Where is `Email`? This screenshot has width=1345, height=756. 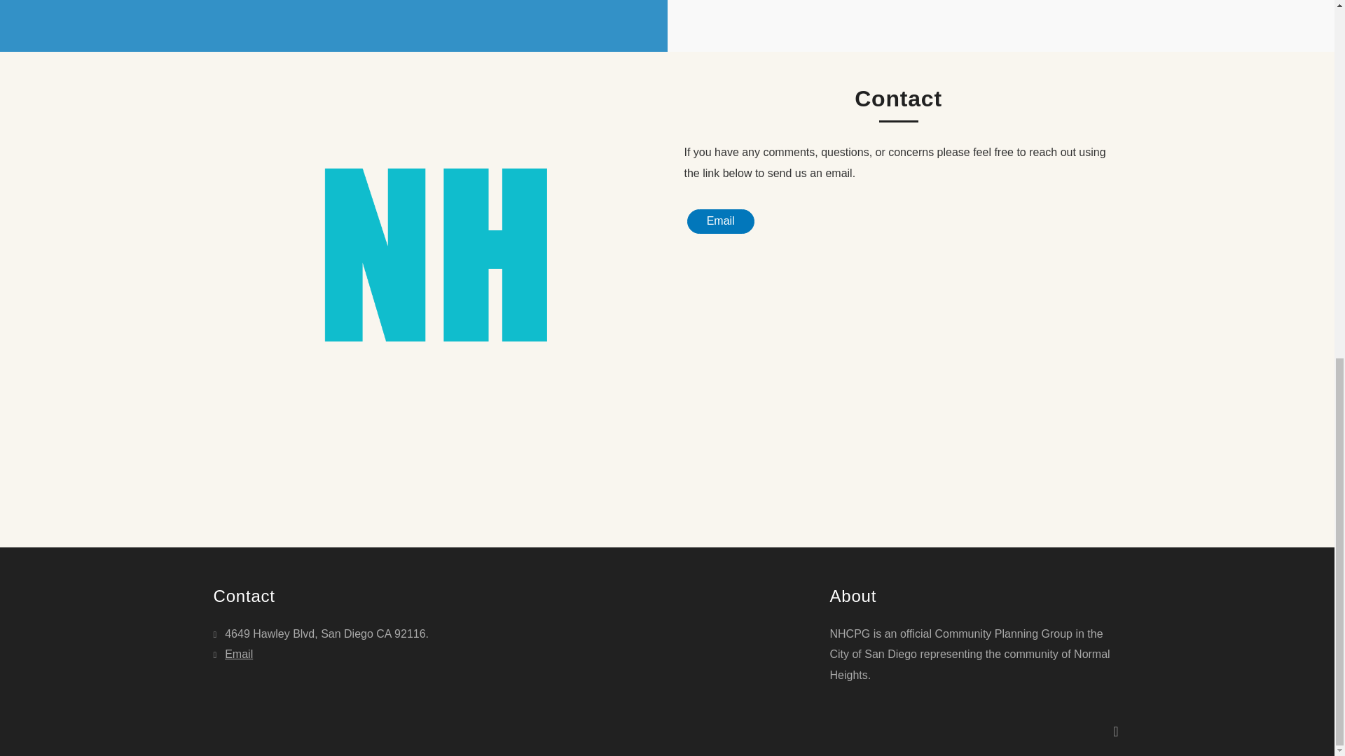
Email is located at coordinates (719, 221).